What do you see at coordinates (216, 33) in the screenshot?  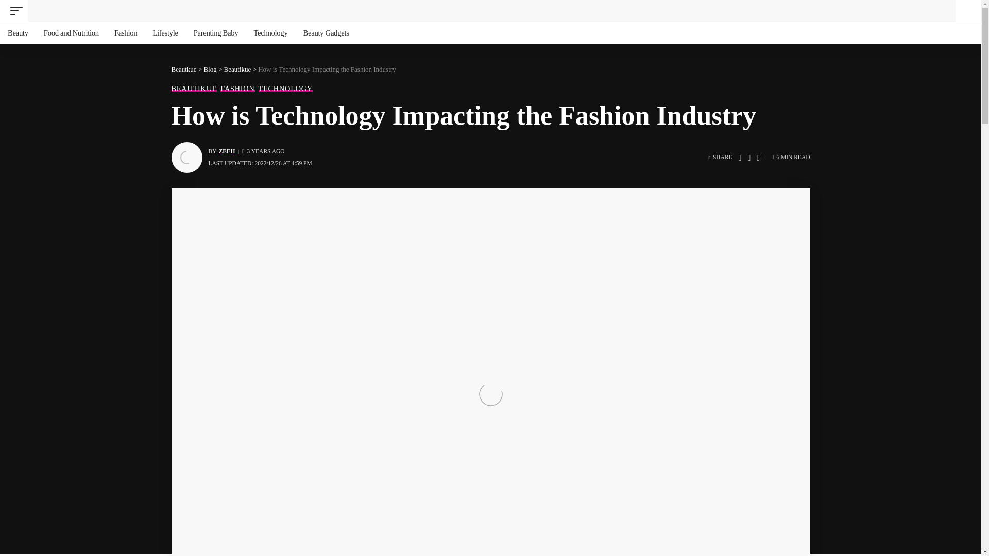 I see `Parenting Baby` at bounding box center [216, 33].